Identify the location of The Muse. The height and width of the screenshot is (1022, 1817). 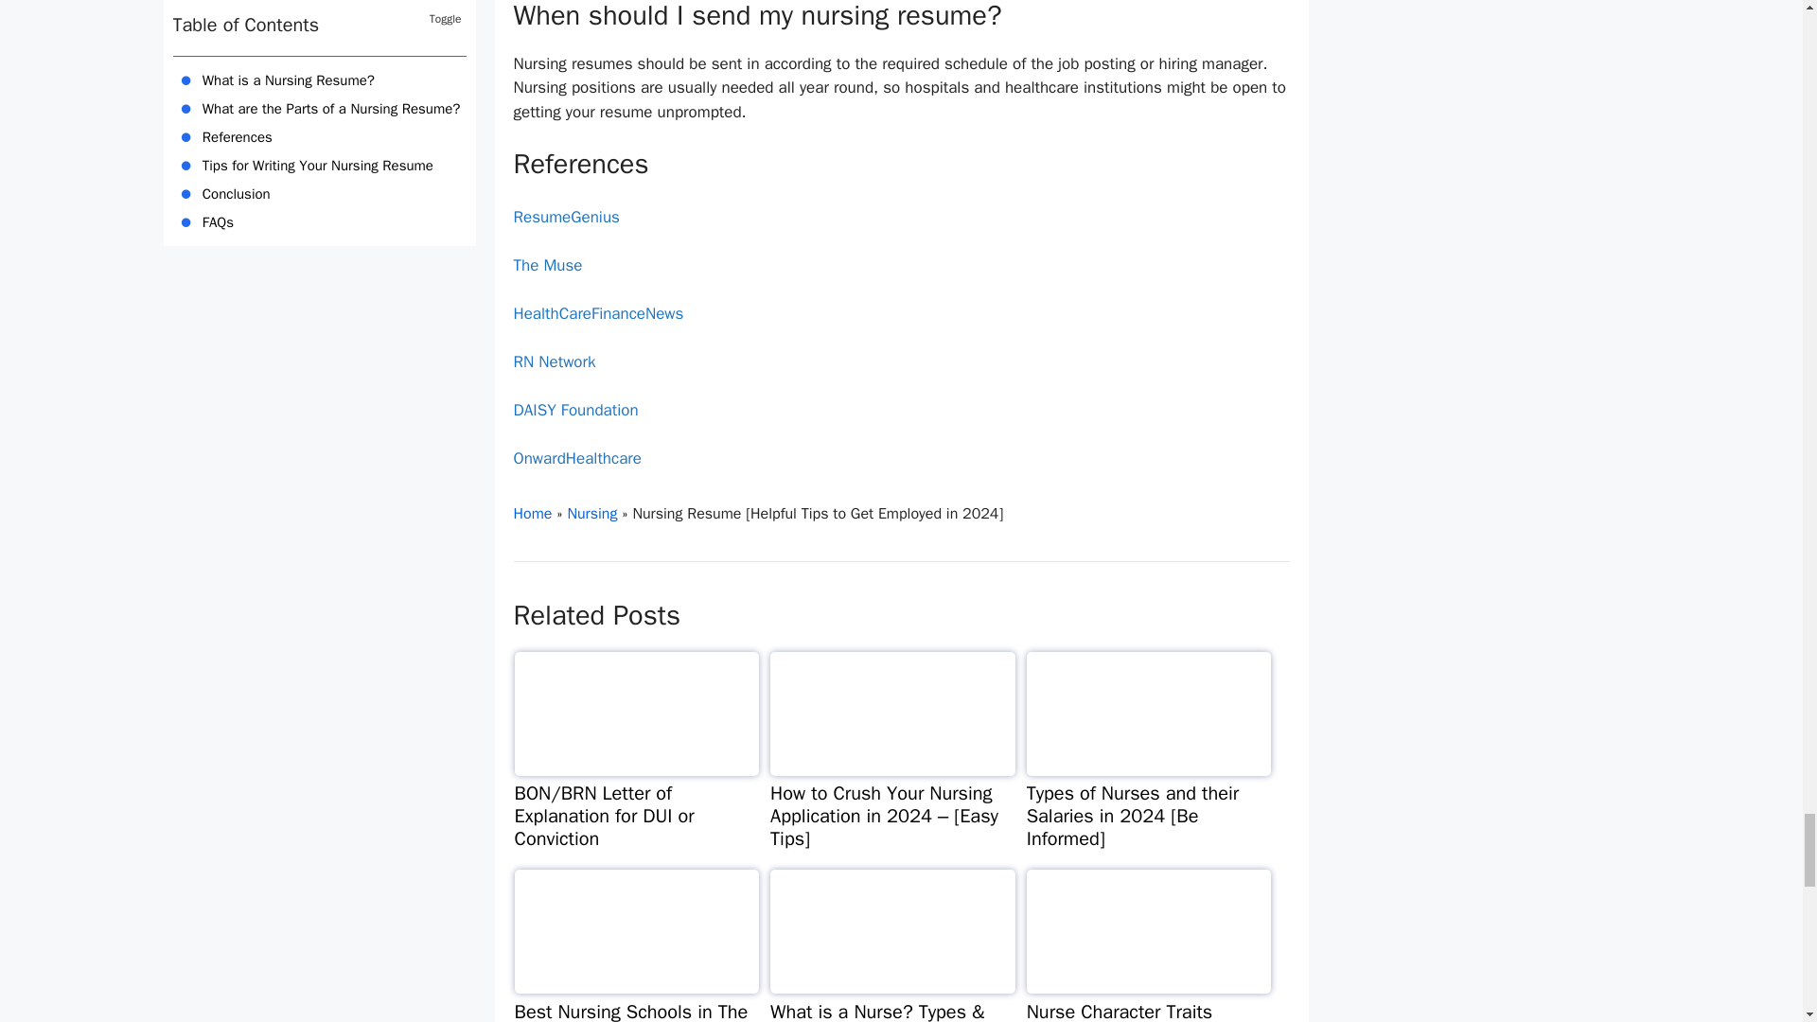
(547, 265).